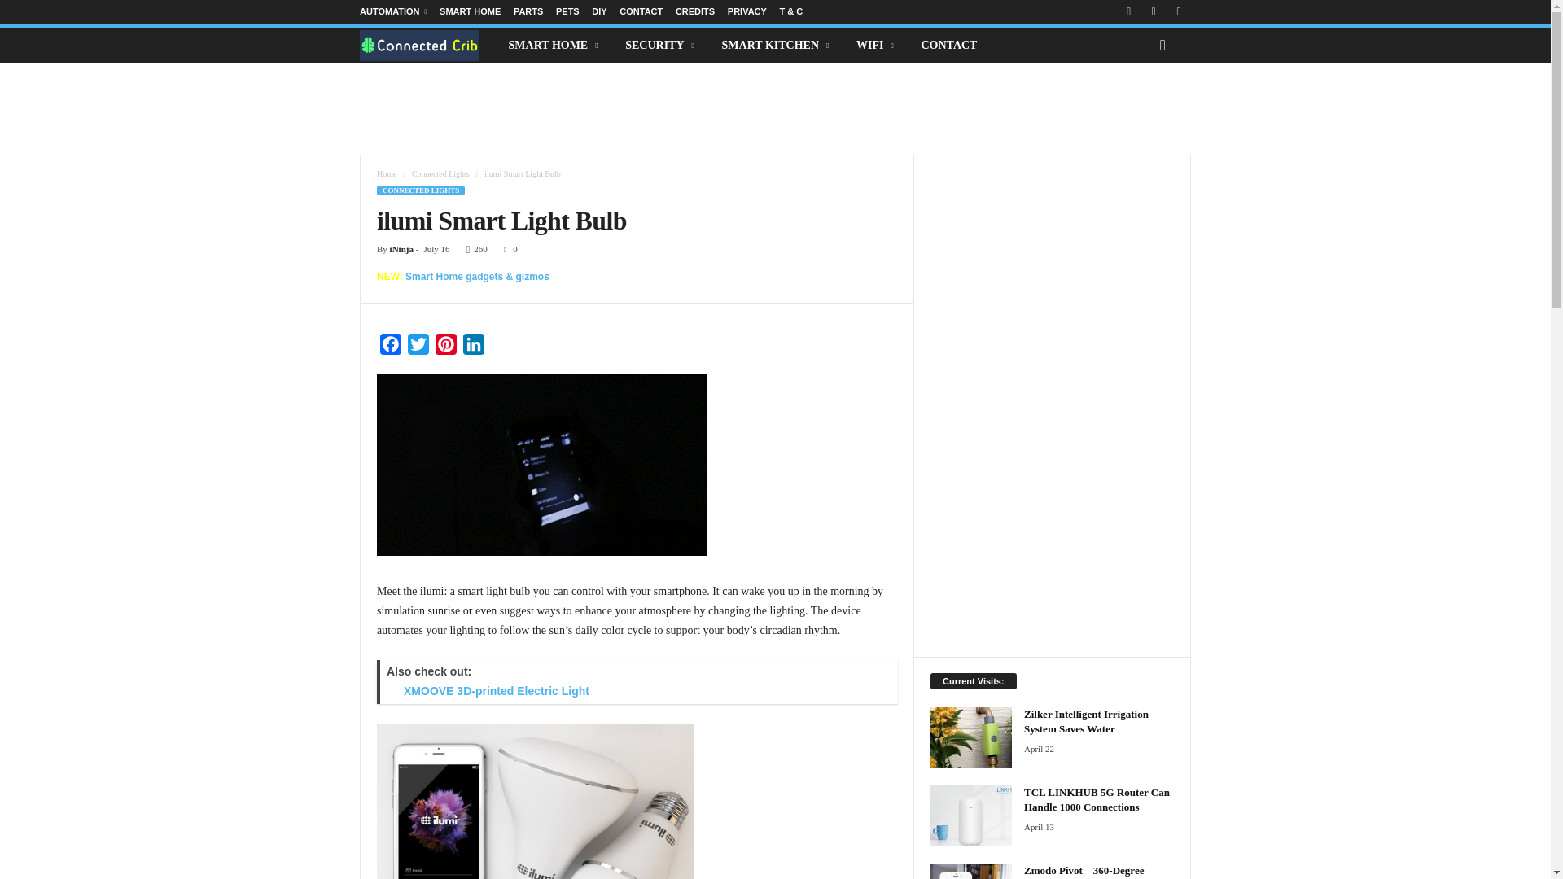 The image size is (1563, 879). What do you see at coordinates (599, 11) in the screenshot?
I see `DIY` at bounding box center [599, 11].